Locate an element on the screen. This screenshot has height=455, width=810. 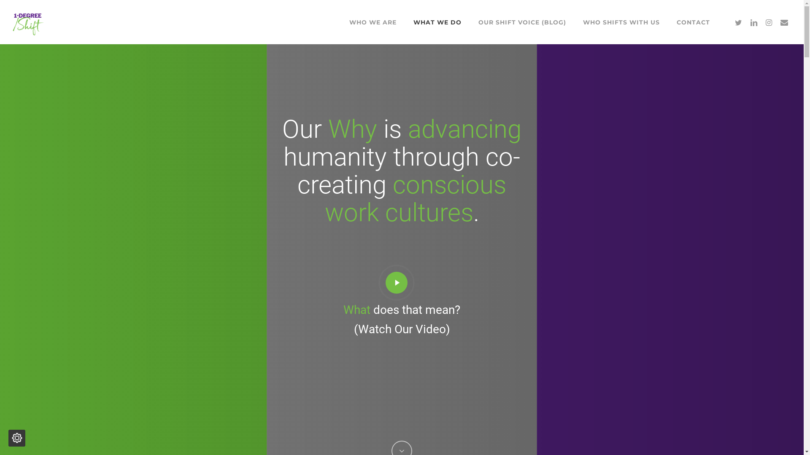
email is located at coordinates (784, 22).